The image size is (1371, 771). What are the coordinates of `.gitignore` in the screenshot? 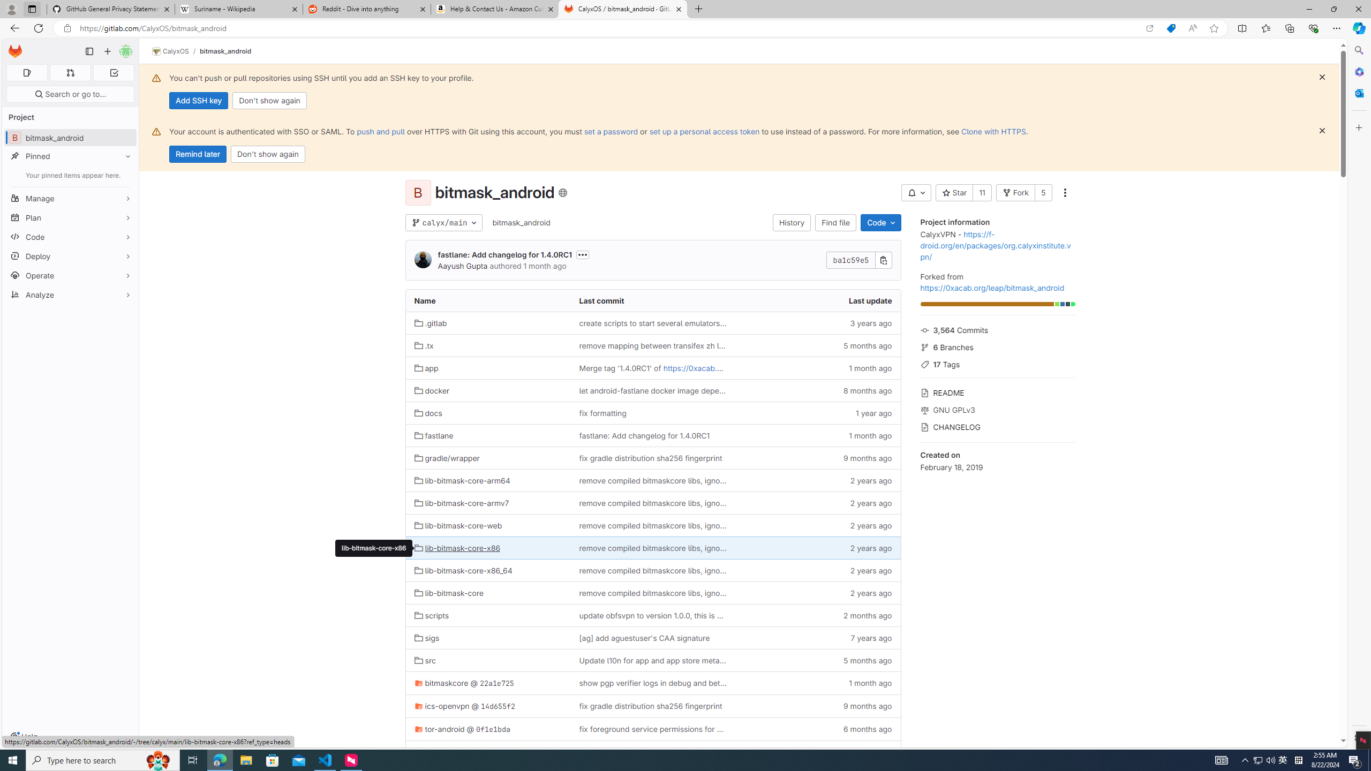 It's located at (487, 752).